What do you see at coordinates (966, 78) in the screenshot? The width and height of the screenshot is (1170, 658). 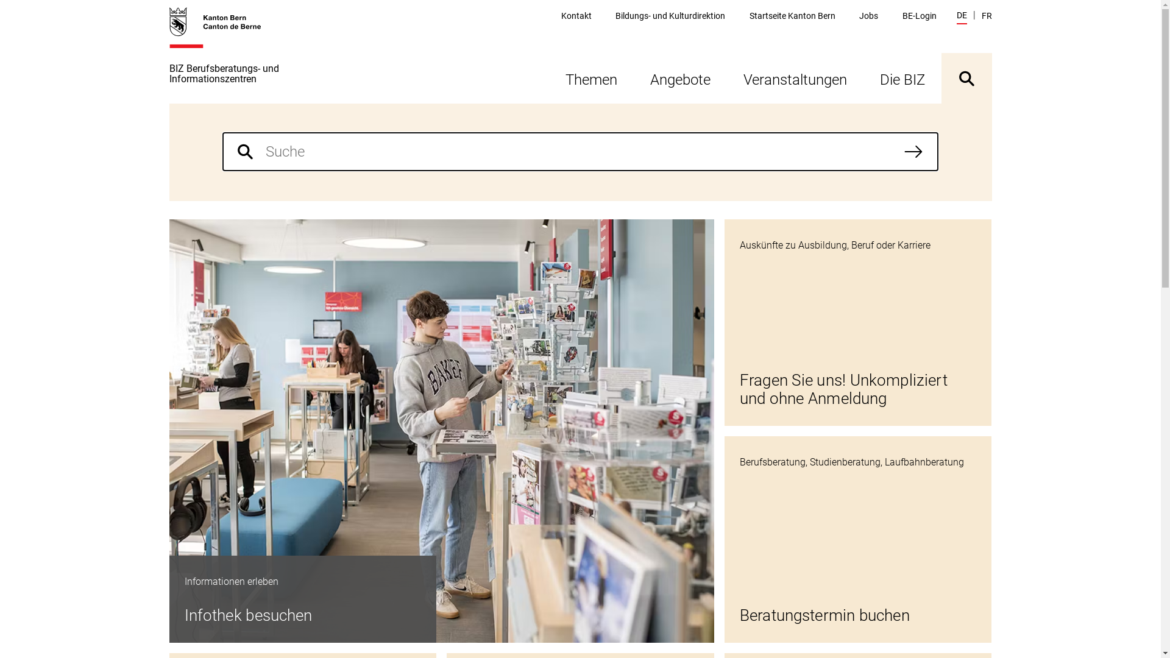 I see `Suche ein- oder ausblenden` at bounding box center [966, 78].